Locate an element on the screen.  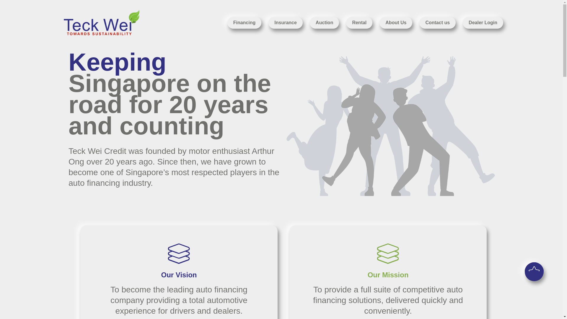
Dealer Login is located at coordinates (483, 23).